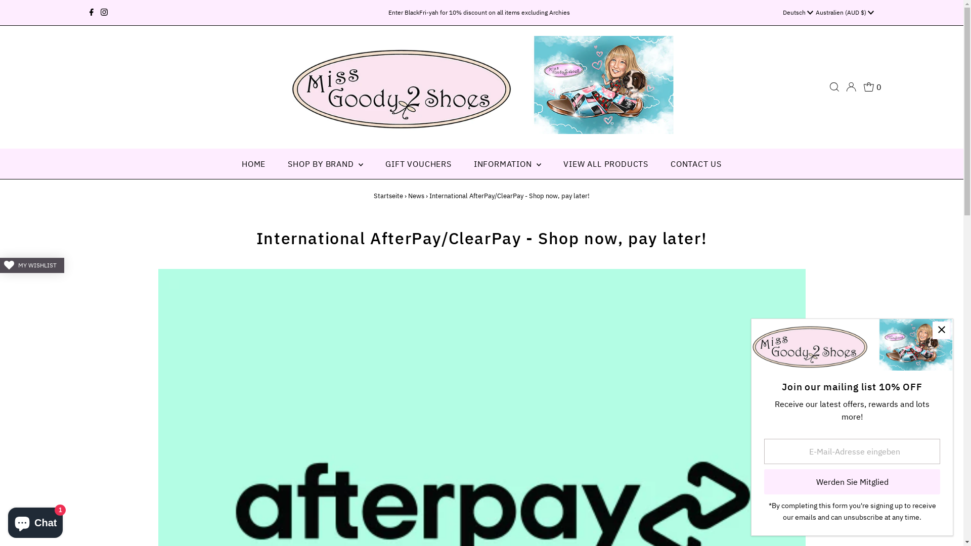  Describe the element at coordinates (852, 482) in the screenshot. I see `Werden Sie Mitglied` at that location.